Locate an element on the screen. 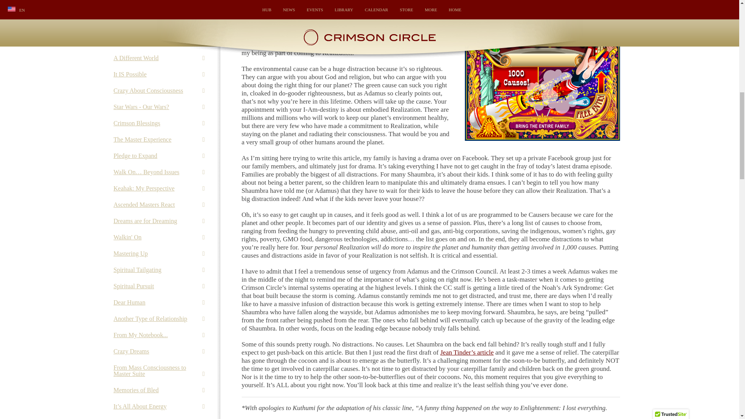  TrustedSite Certified is located at coordinates (670, 2).